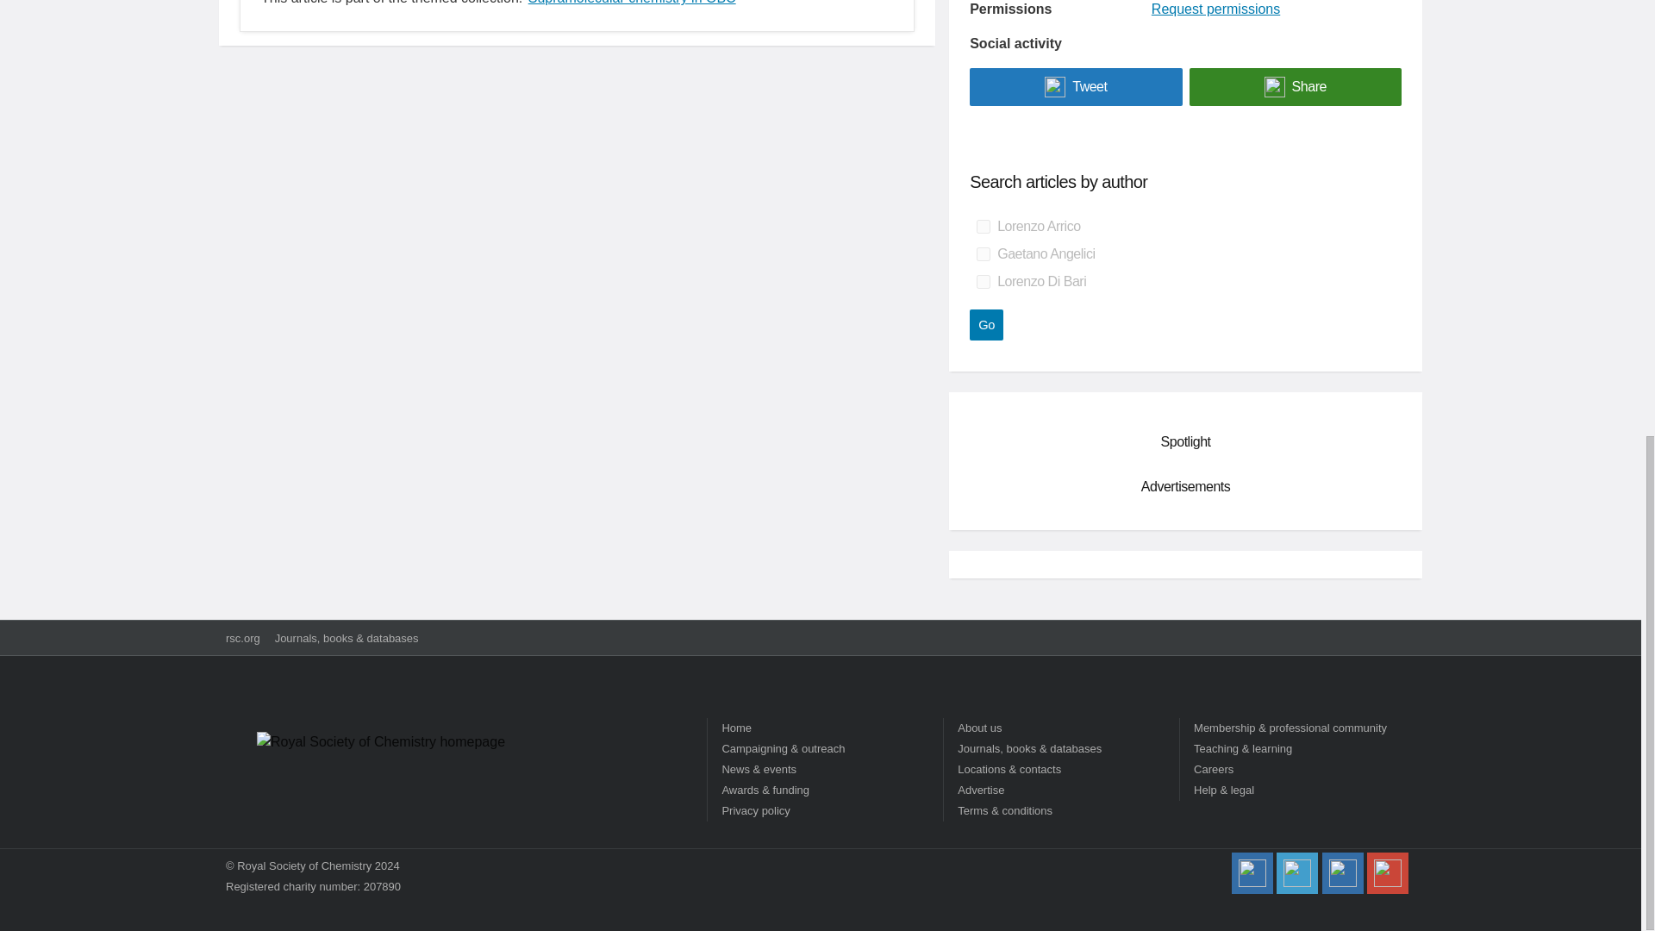  Describe the element at coordinates (983, 226) in the screenshot. I see `on` at that location.